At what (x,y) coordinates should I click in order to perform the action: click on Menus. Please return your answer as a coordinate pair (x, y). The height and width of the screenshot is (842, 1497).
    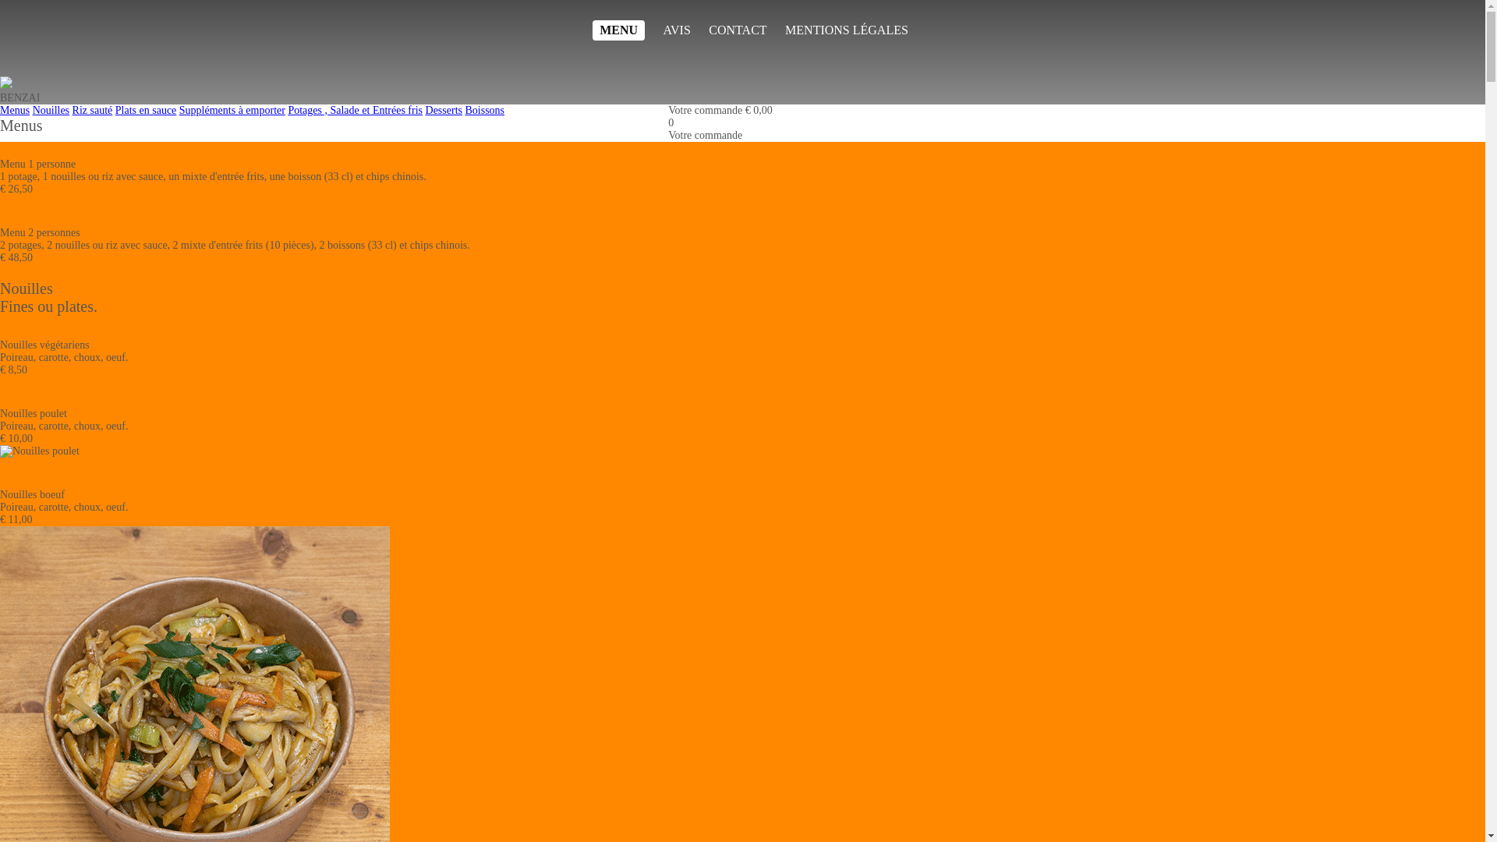
    Looking at the image, I should click on (15, 111).